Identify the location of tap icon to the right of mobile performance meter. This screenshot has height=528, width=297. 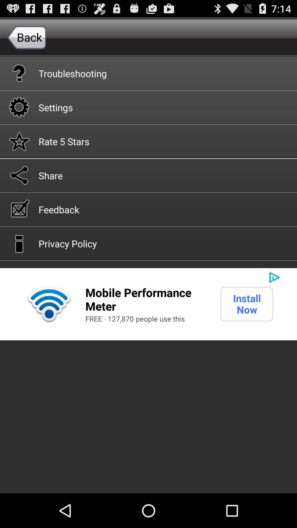
(247, 304).